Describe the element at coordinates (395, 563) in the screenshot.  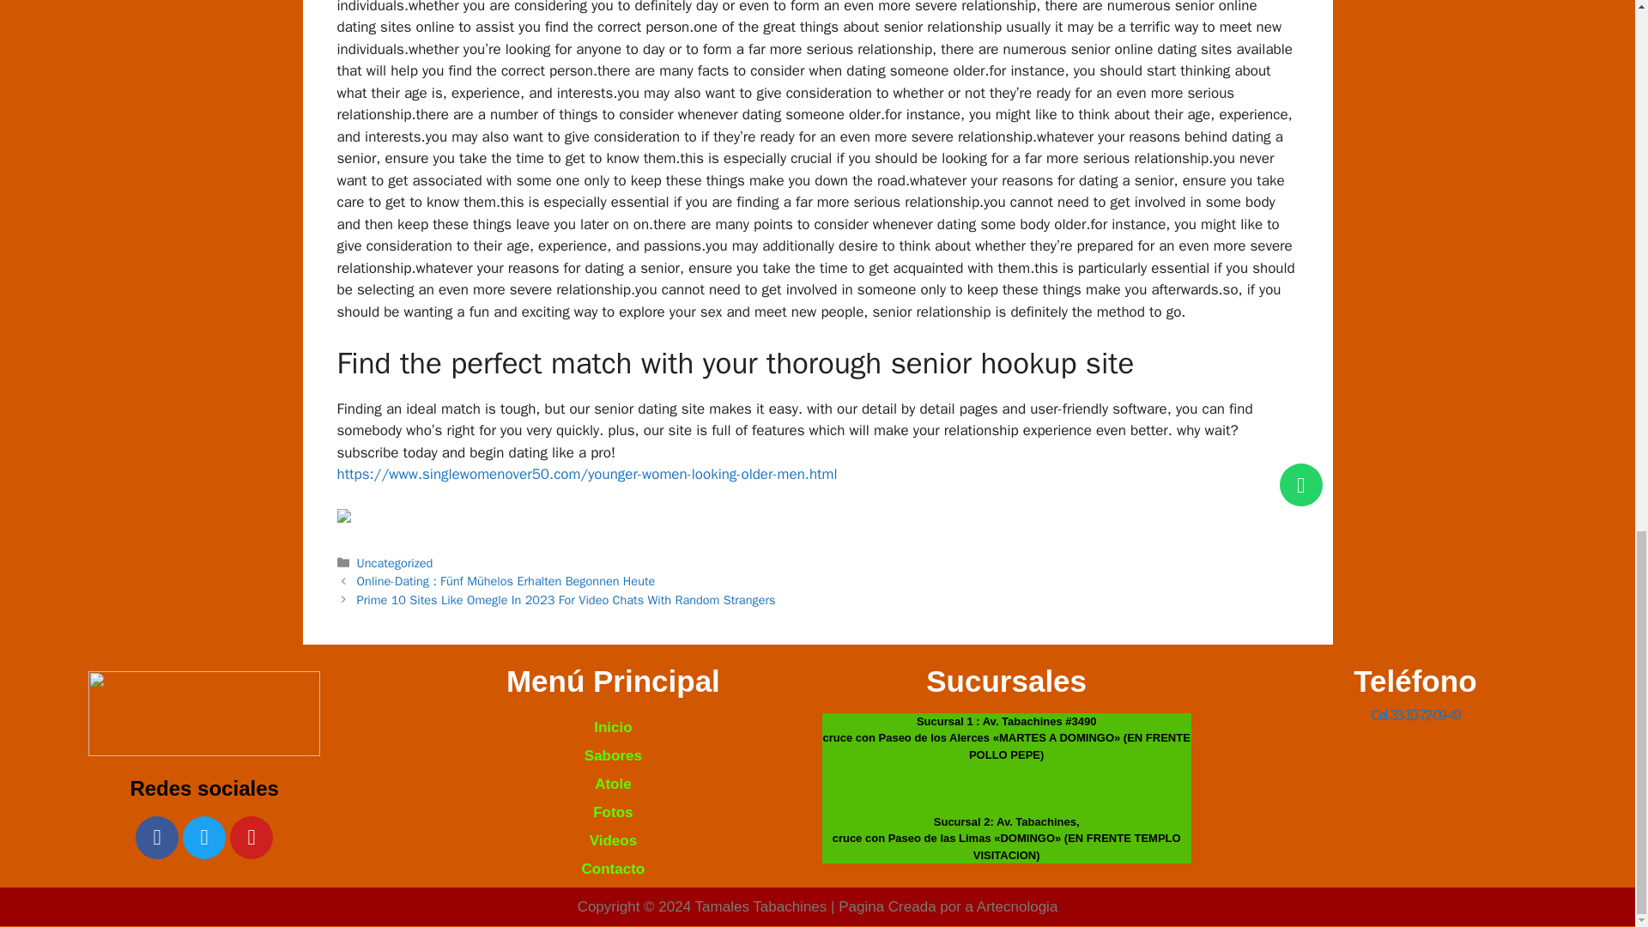
I see `Uncategorized` at that location.